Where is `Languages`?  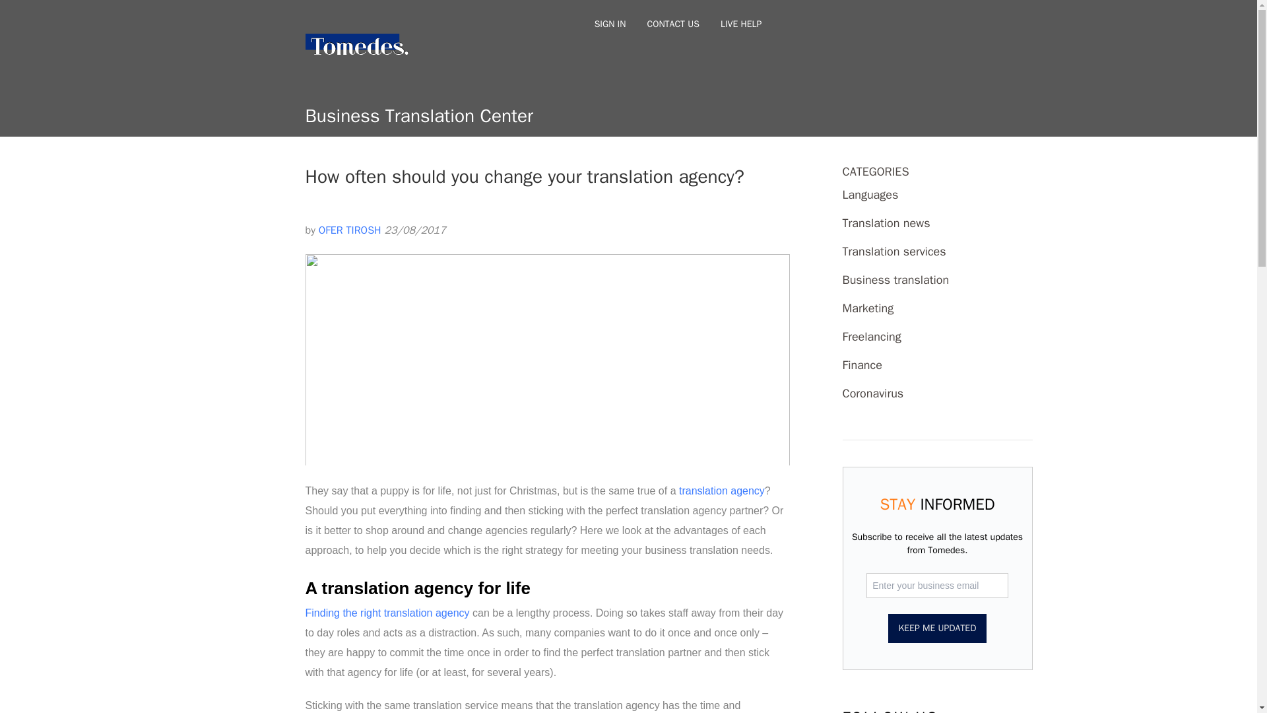
Languages is located at coordinates (870, 194).